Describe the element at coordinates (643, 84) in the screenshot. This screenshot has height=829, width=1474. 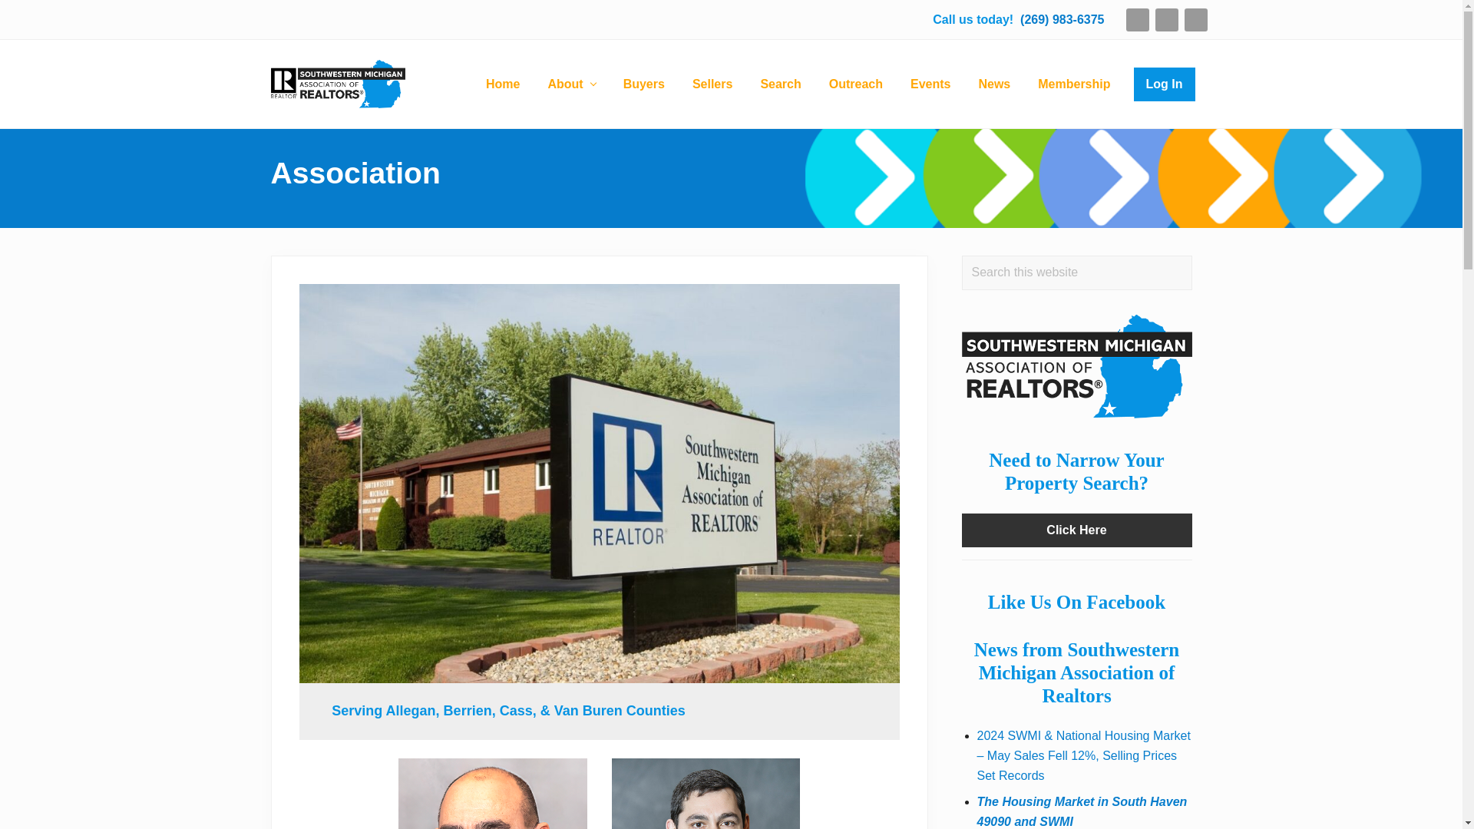
I see `Buyers` at that location.